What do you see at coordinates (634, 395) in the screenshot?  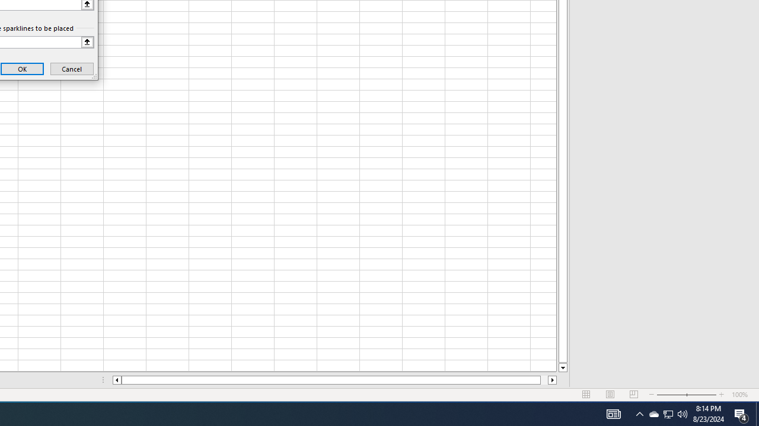 I see `Page Break Preview` at bounding box center [634, 395].